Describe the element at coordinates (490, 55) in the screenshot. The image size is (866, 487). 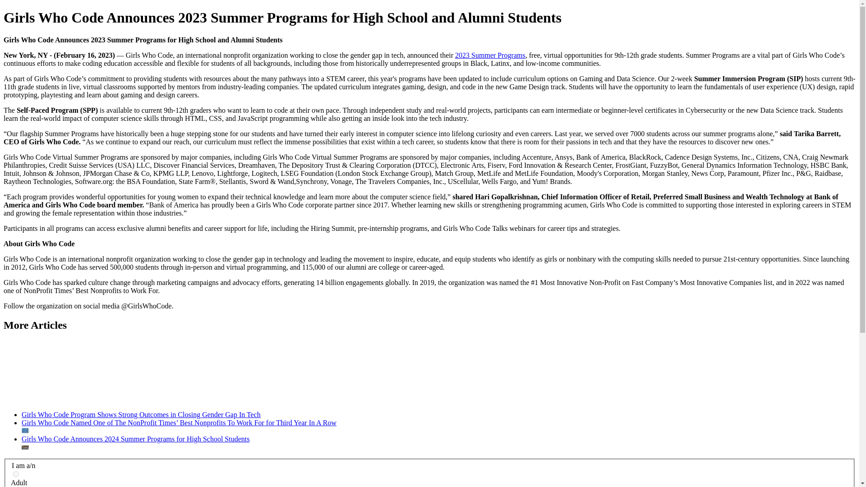
I see `2023 Summer Programs` at that location.